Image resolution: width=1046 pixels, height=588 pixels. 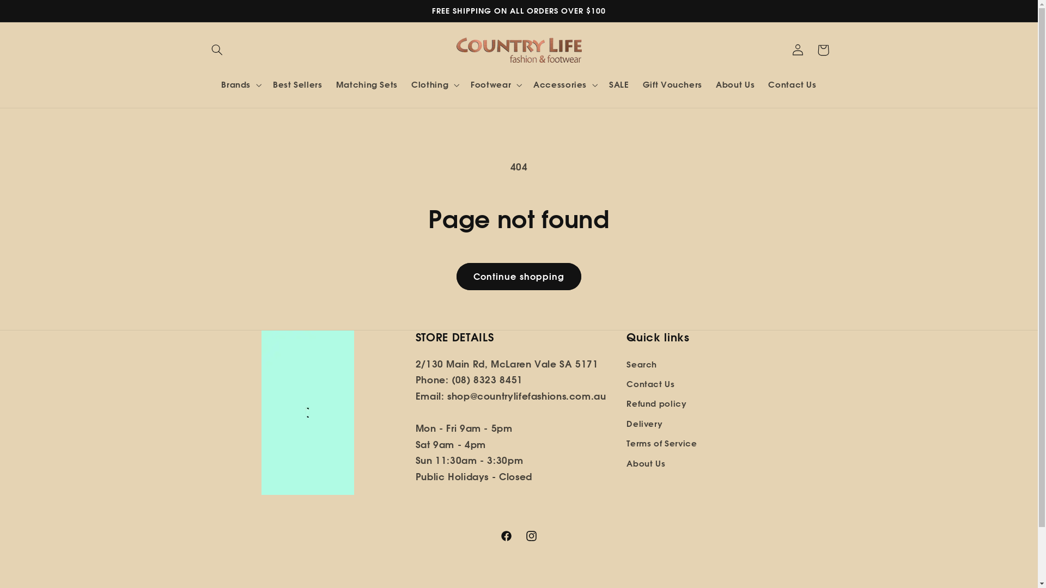 I want to click on Search, so click(x=642, y=366).